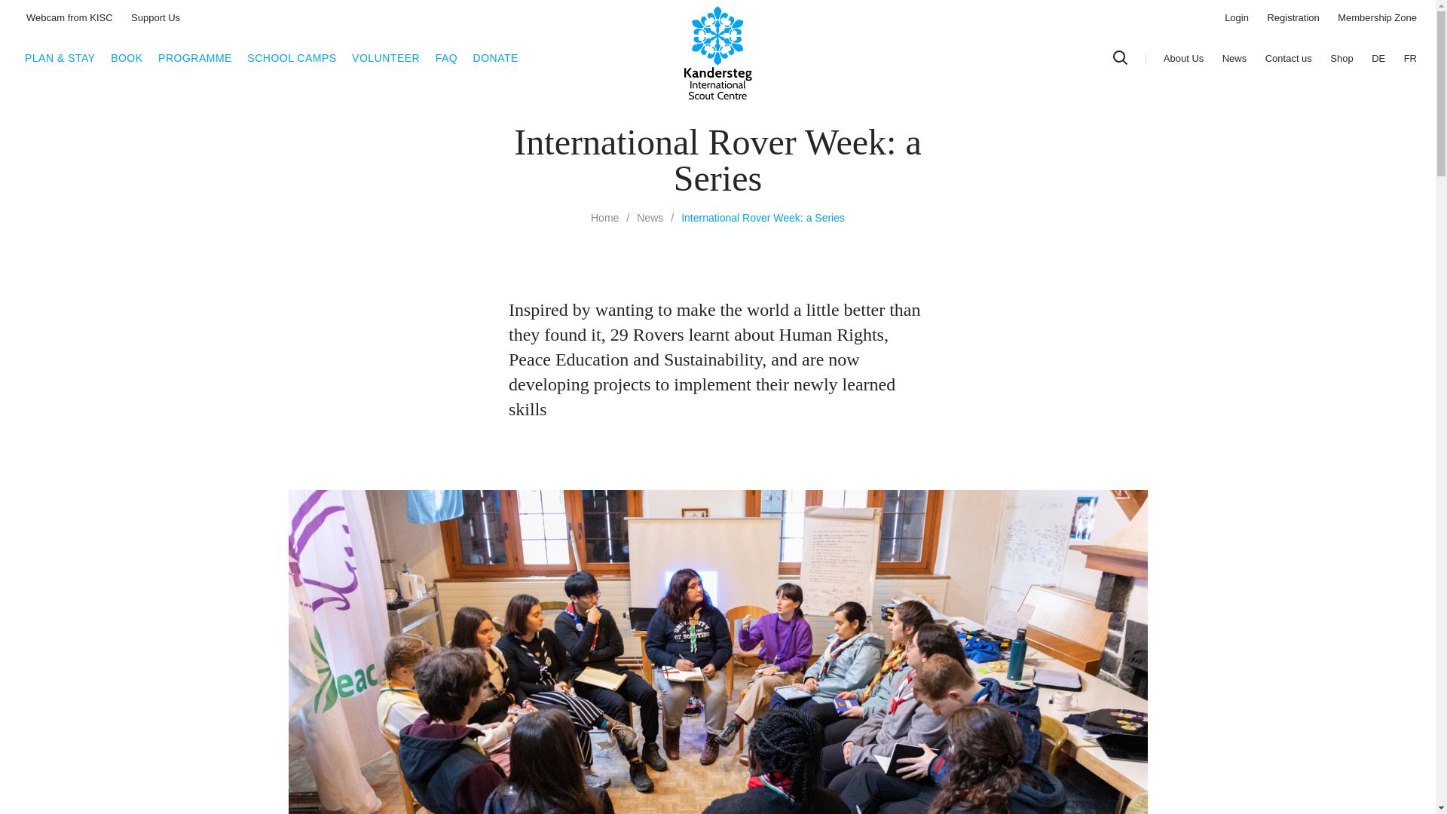 The width and height of the screenshot is (1447, 814). I want to click on SCHOOL CAMPS, so click(291, 57).